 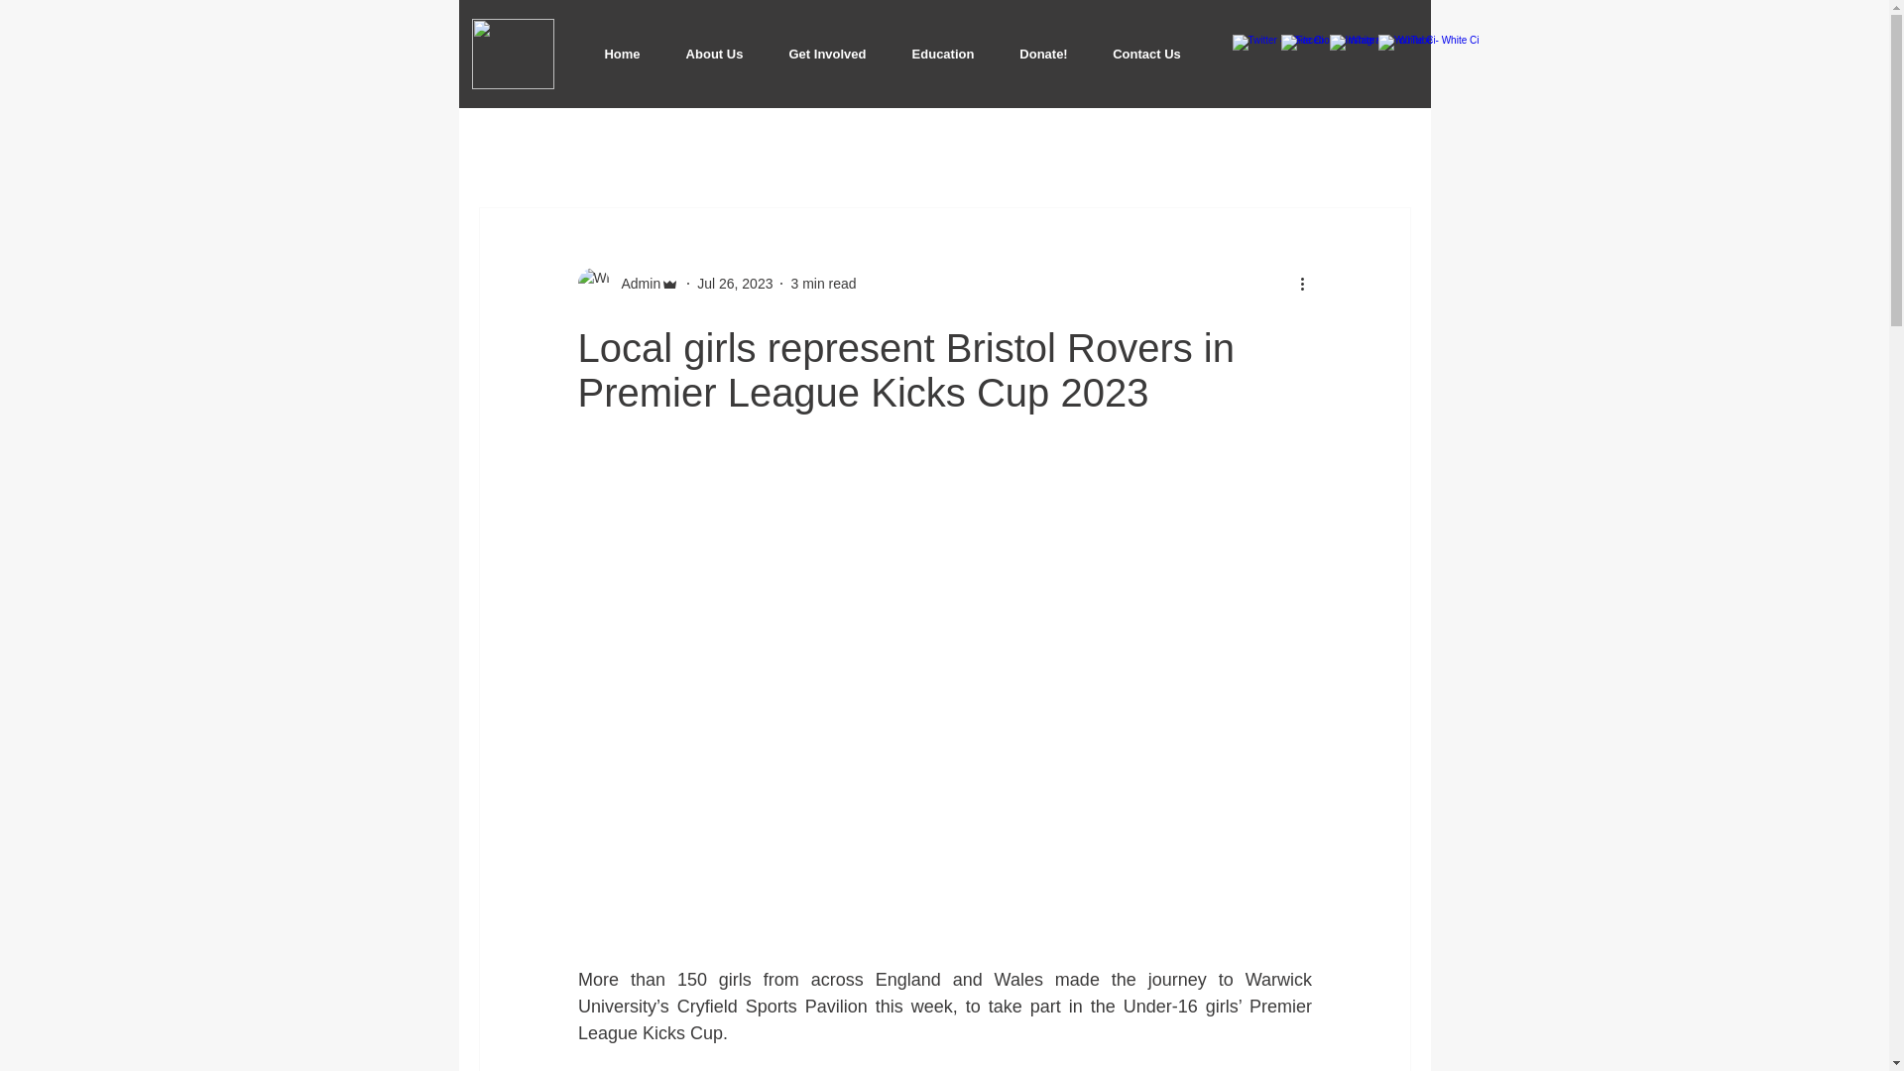 What do you see at coordinates (827, 54) in the screenshot?
I see `Get Involved` at bounding box center [827, 54].